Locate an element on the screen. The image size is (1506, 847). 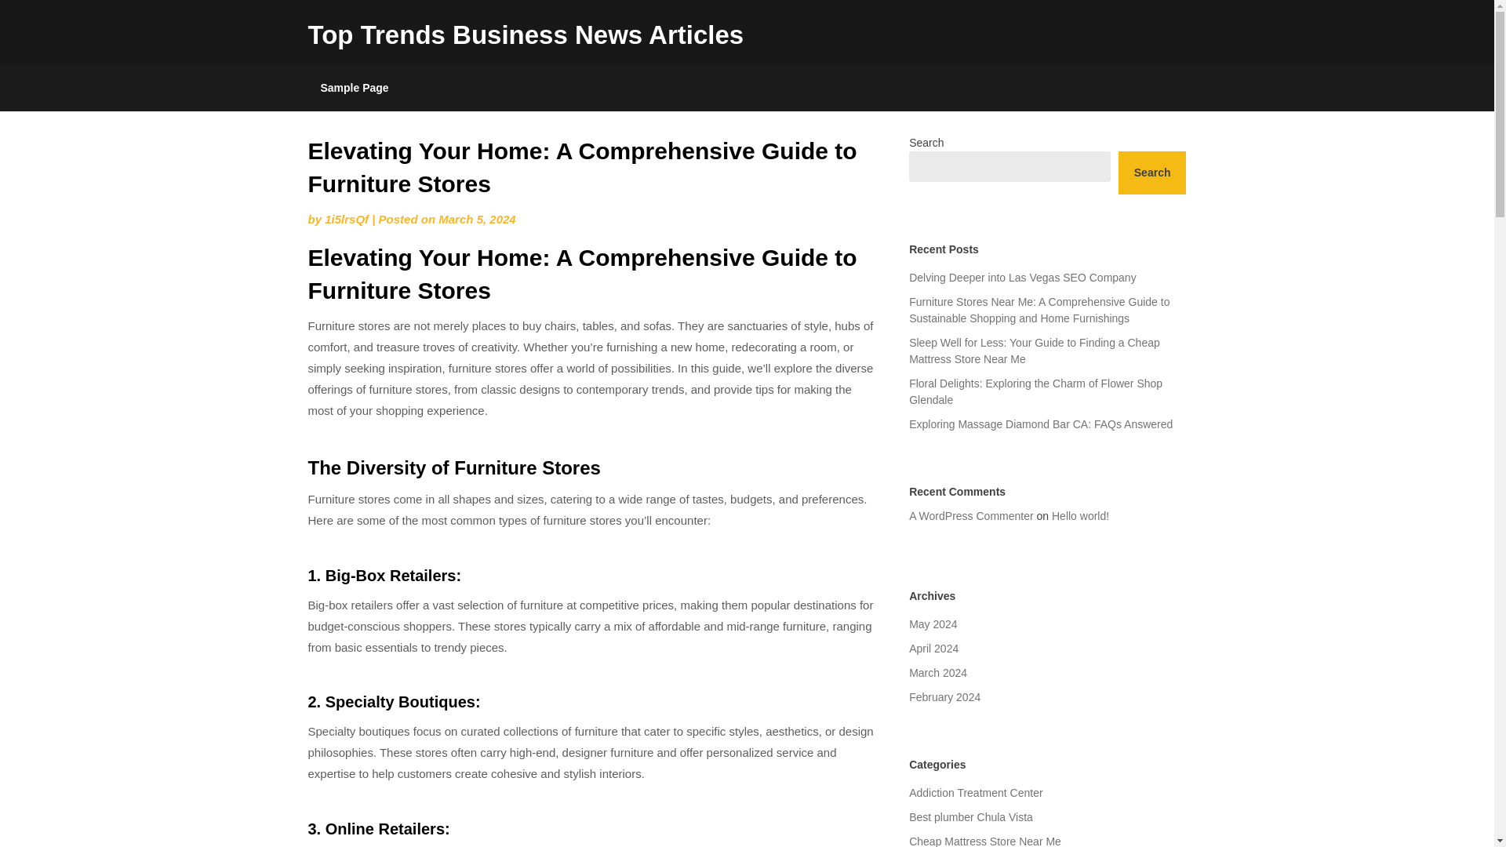
Addiction Treatment Center is located at coordinates (976, 793).